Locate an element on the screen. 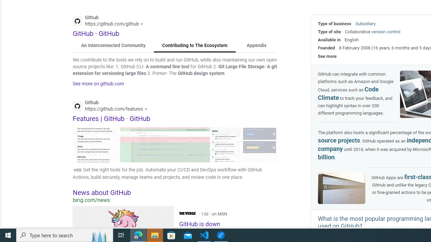 This screenshot has width=431, height=242. Subsidiary is located at coordinates (365, 24).